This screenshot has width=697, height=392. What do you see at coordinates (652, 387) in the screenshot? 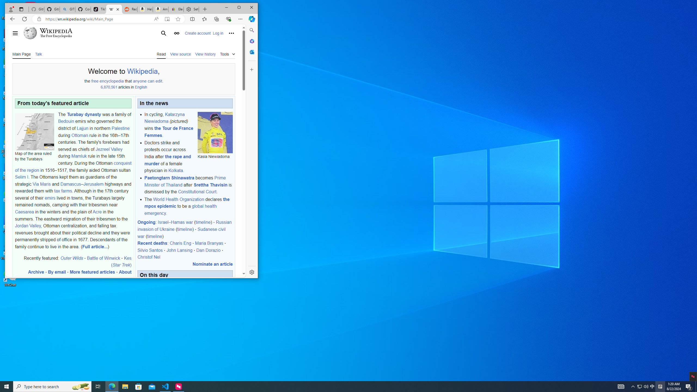
I see `Main Page` at bounding box center [652, 387].